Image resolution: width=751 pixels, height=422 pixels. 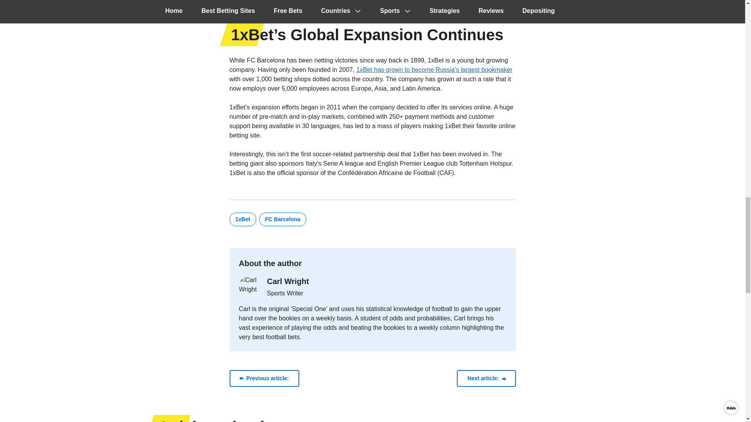 I want to click on Next article:, so click(x=486, y=378).